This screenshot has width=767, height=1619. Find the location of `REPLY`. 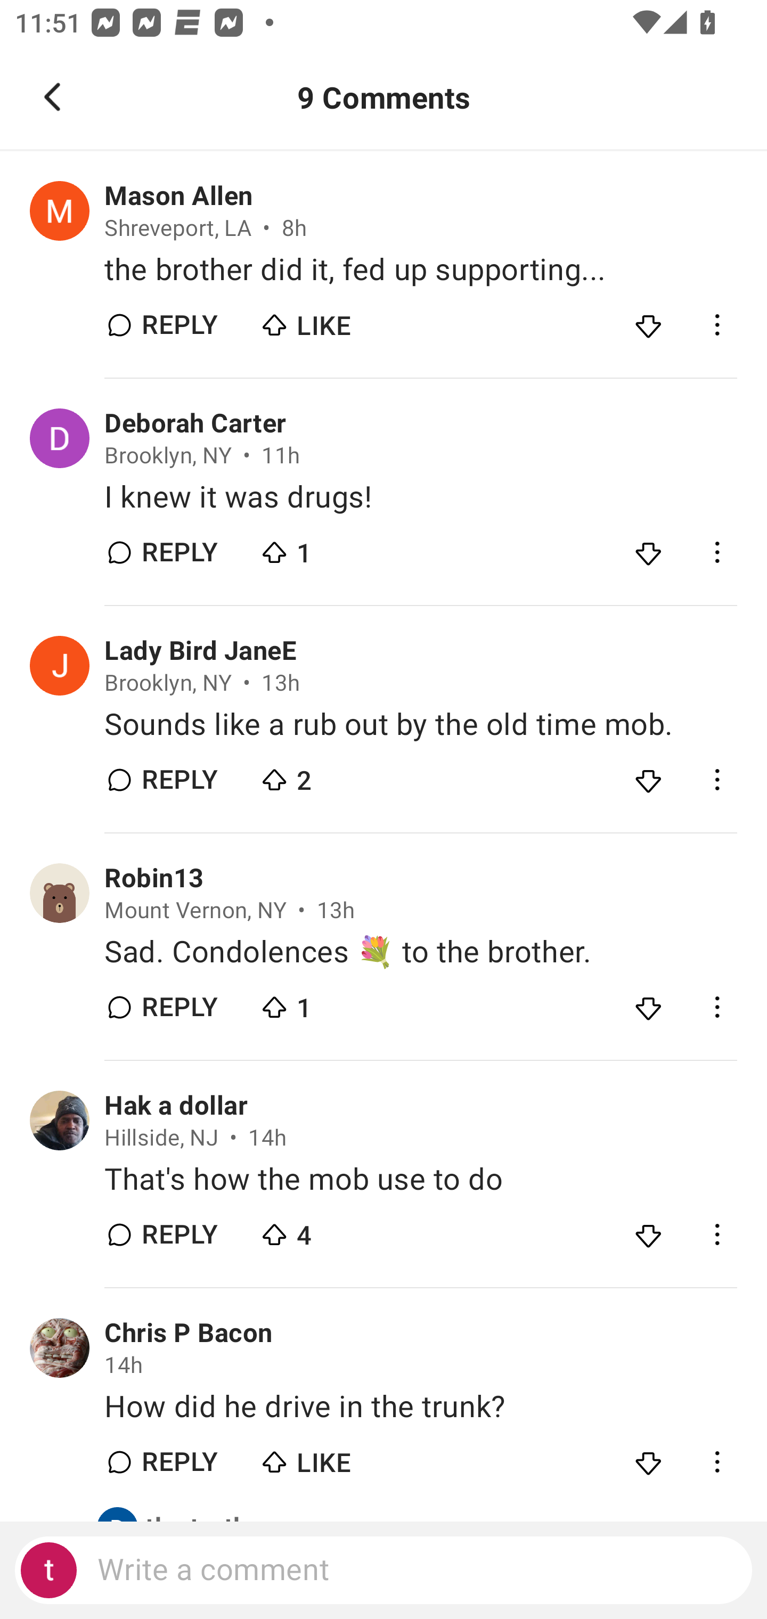

REPLY is located at coordinates (179, 1008).